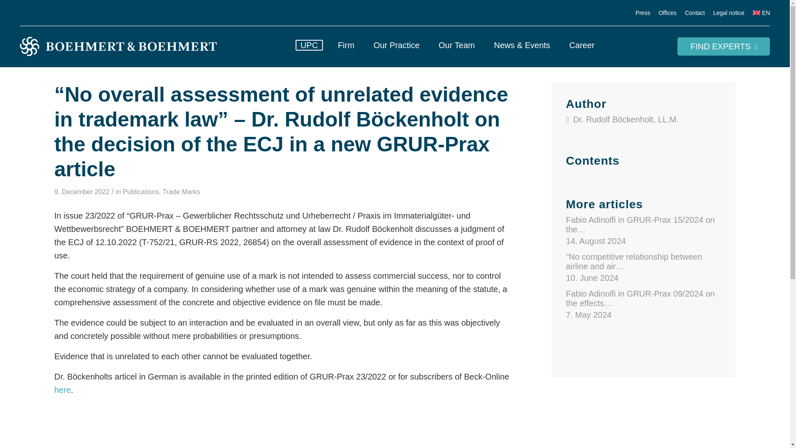 The width and height of the screenshot is (796, 448). What do you see at coordinates (762, 13) in the screenshot?
I see `EN` at bounding box center [762, 13].